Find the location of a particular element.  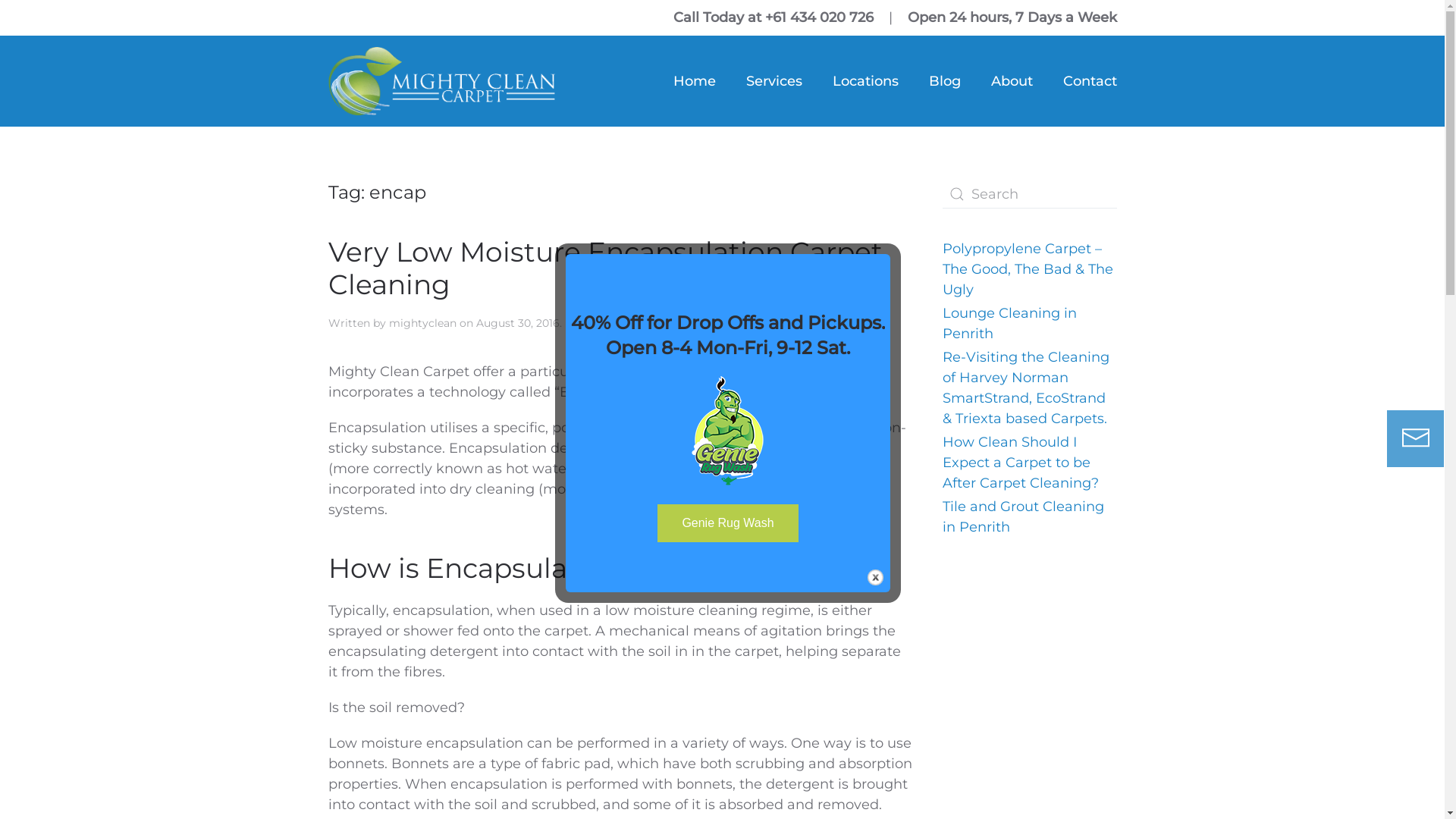

Services is located at coordinates (773, 81).